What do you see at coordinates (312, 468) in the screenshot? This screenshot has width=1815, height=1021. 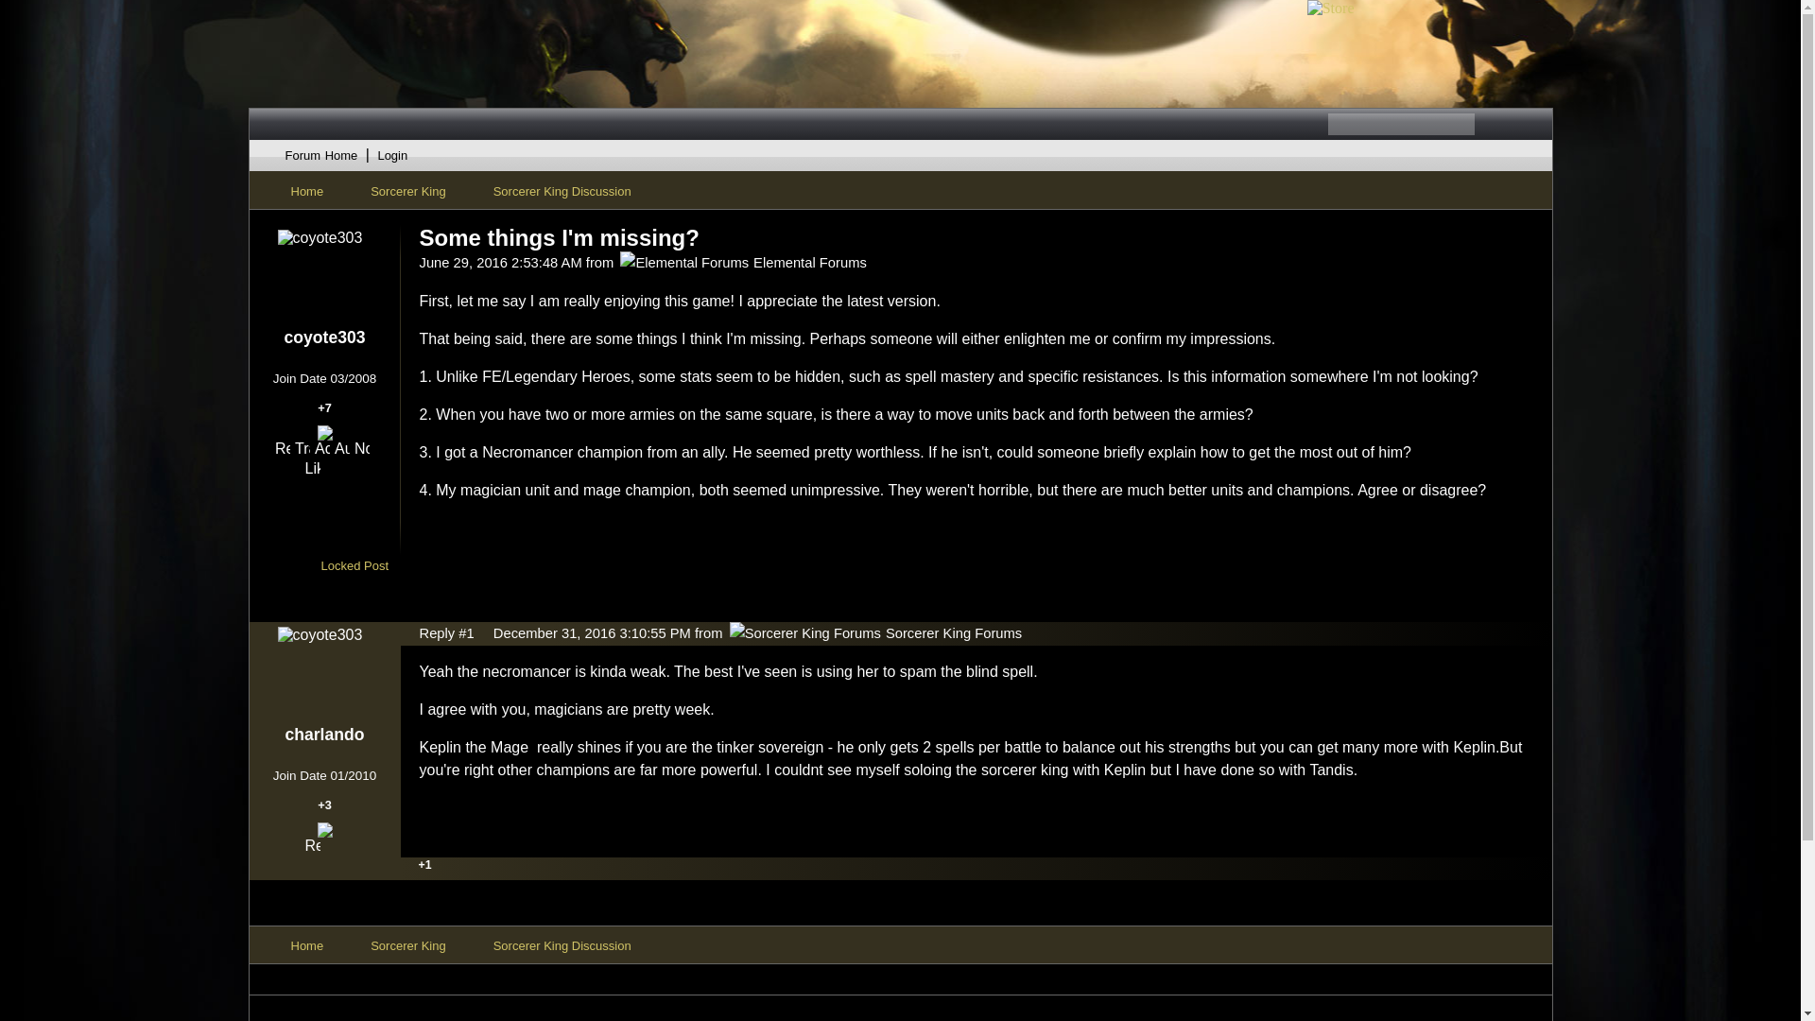 I see `Liked - Received 5 Total Karma` at bounding box center [312, 468].